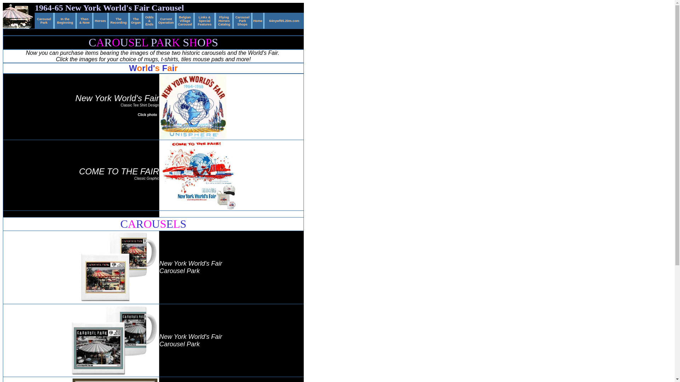 The image size is (680, 382). What do you see at coordinates (166, 20) in the screenshot?
I see `Current Operation` at bounding box center [166, 20].